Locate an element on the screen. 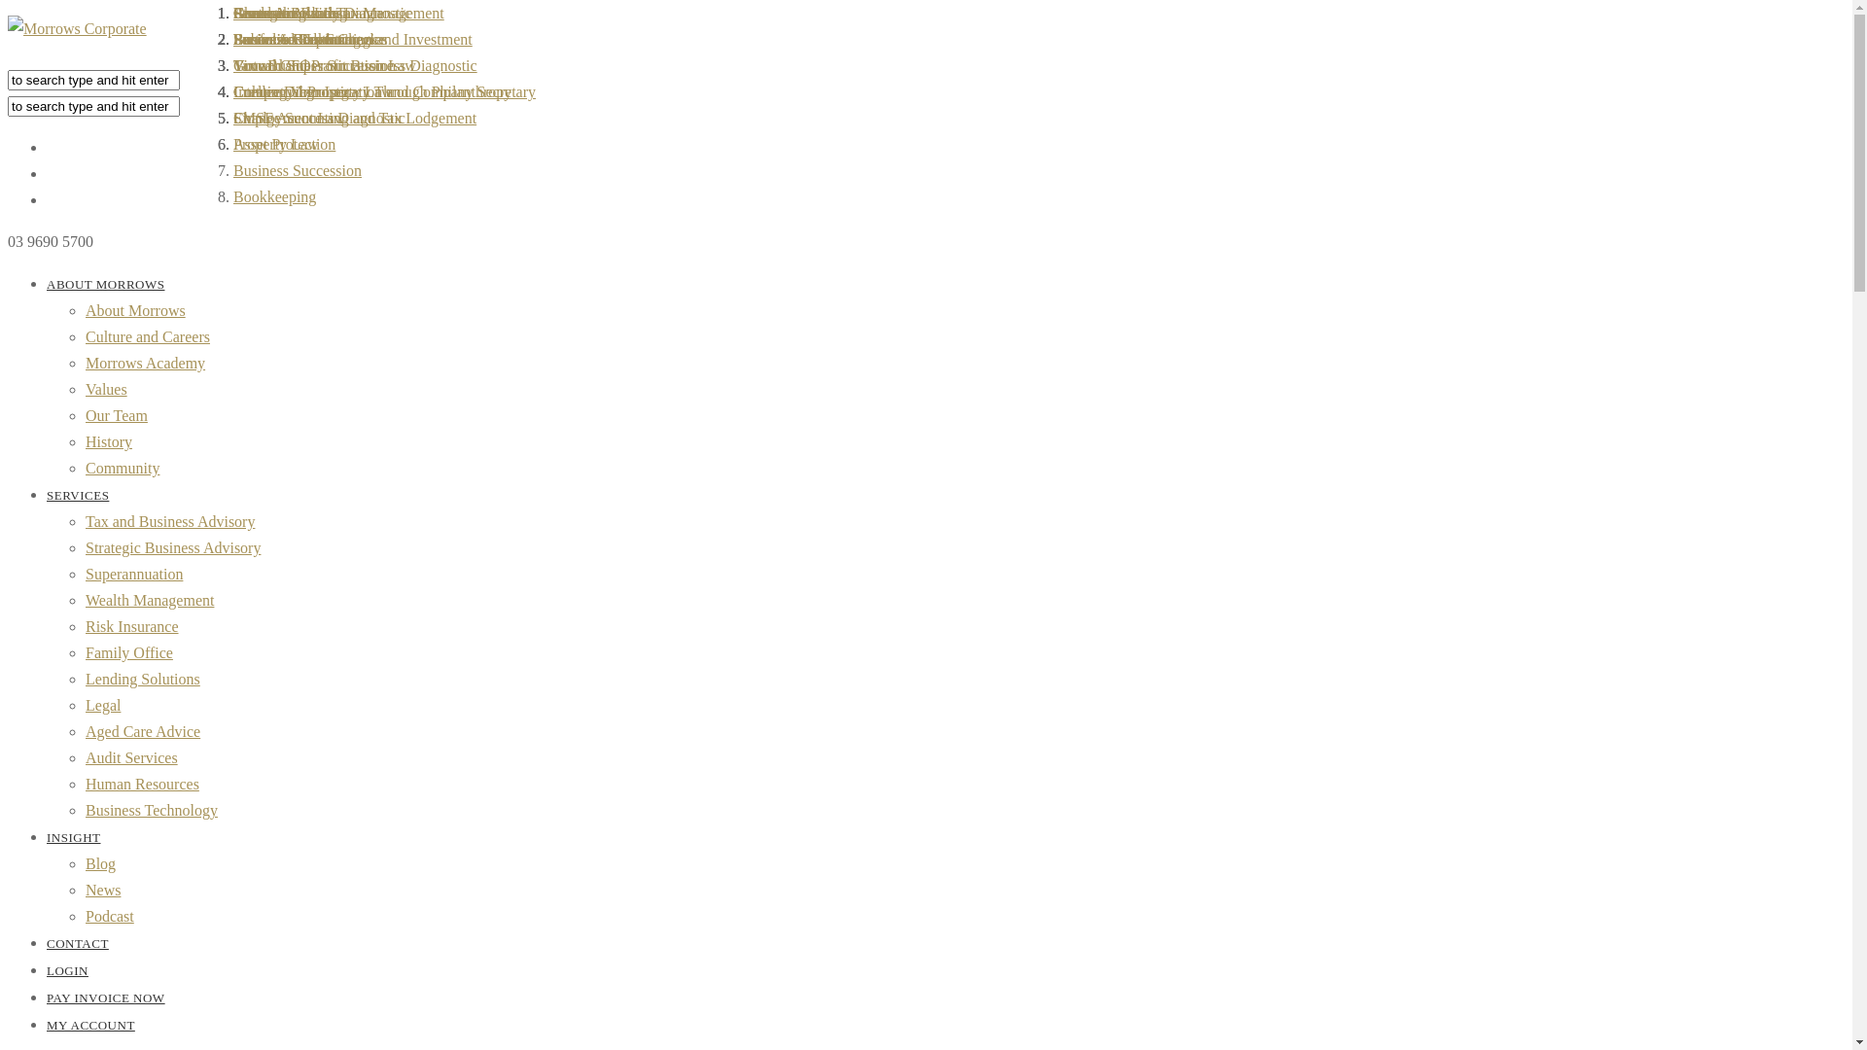  Creating Your Legacy Through Philanthropy is located at coordinates (372, 91).